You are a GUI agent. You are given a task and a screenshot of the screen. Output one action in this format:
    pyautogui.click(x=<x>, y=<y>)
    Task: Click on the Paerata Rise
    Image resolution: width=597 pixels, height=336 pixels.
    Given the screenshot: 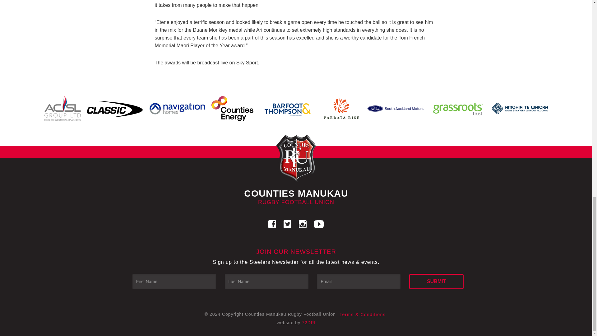 What is the action you would take?
    pyautogui.click(x=341, y=109)
    